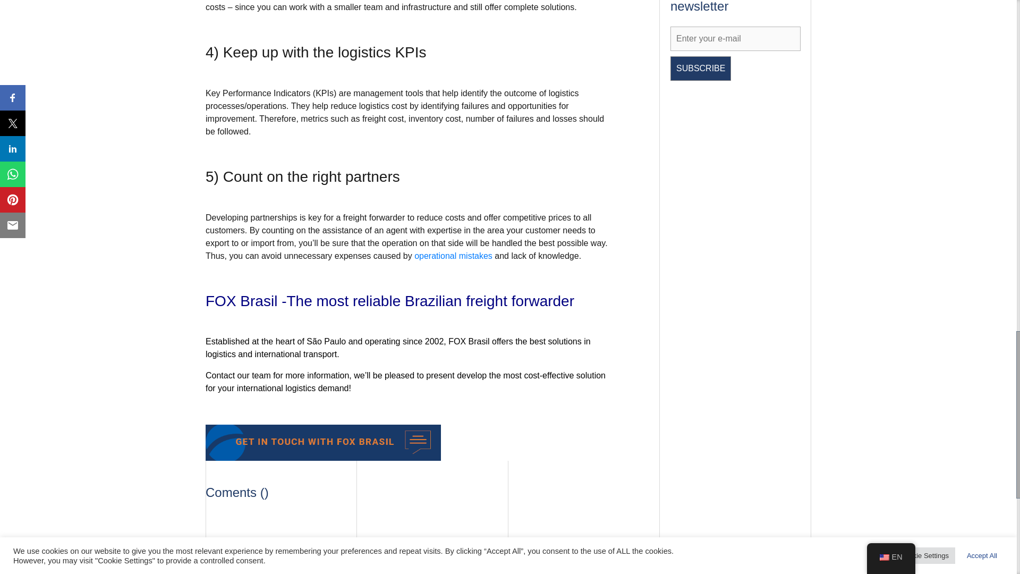 The image size is (1020, 574). What do you see at coordinates (700, 68) in the screenshot?
I see `SUBSCRIBE` at bounding box center [700, 68].